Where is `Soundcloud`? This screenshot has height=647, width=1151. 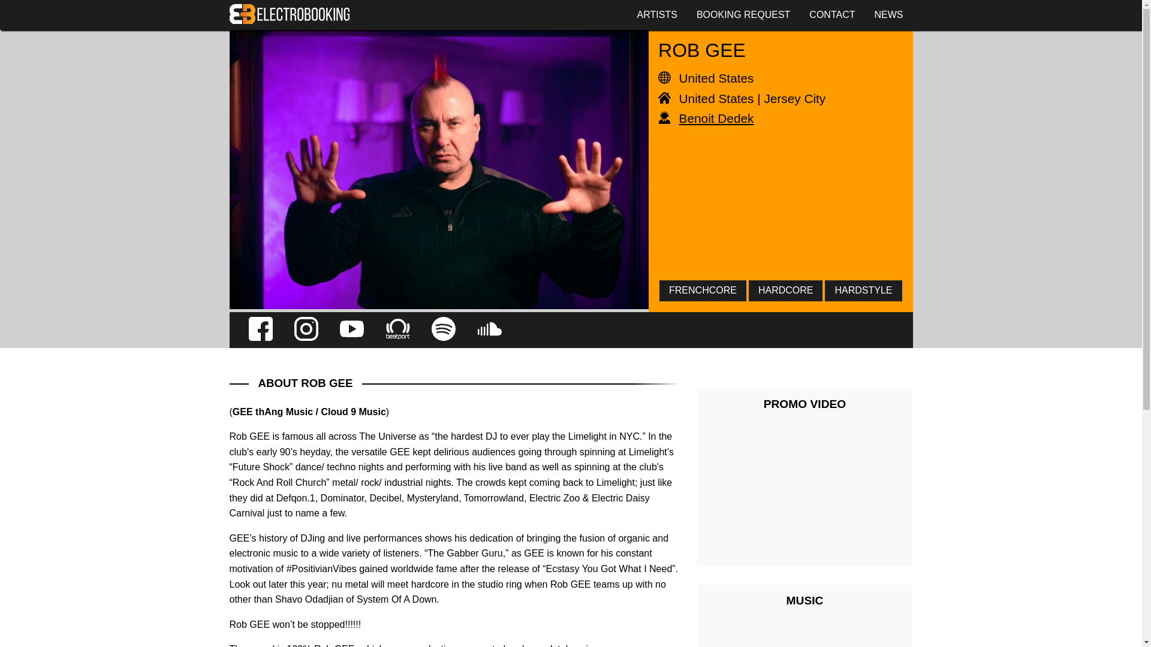
Soundcloud is located at coordinates (489, 330).